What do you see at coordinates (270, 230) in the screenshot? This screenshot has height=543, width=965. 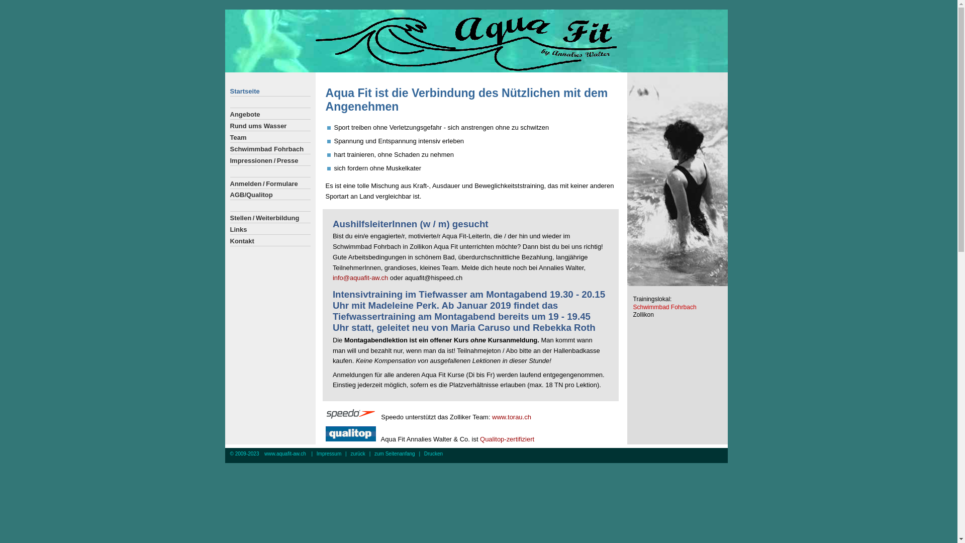 I see `Links` at bounding box center [270, 230].